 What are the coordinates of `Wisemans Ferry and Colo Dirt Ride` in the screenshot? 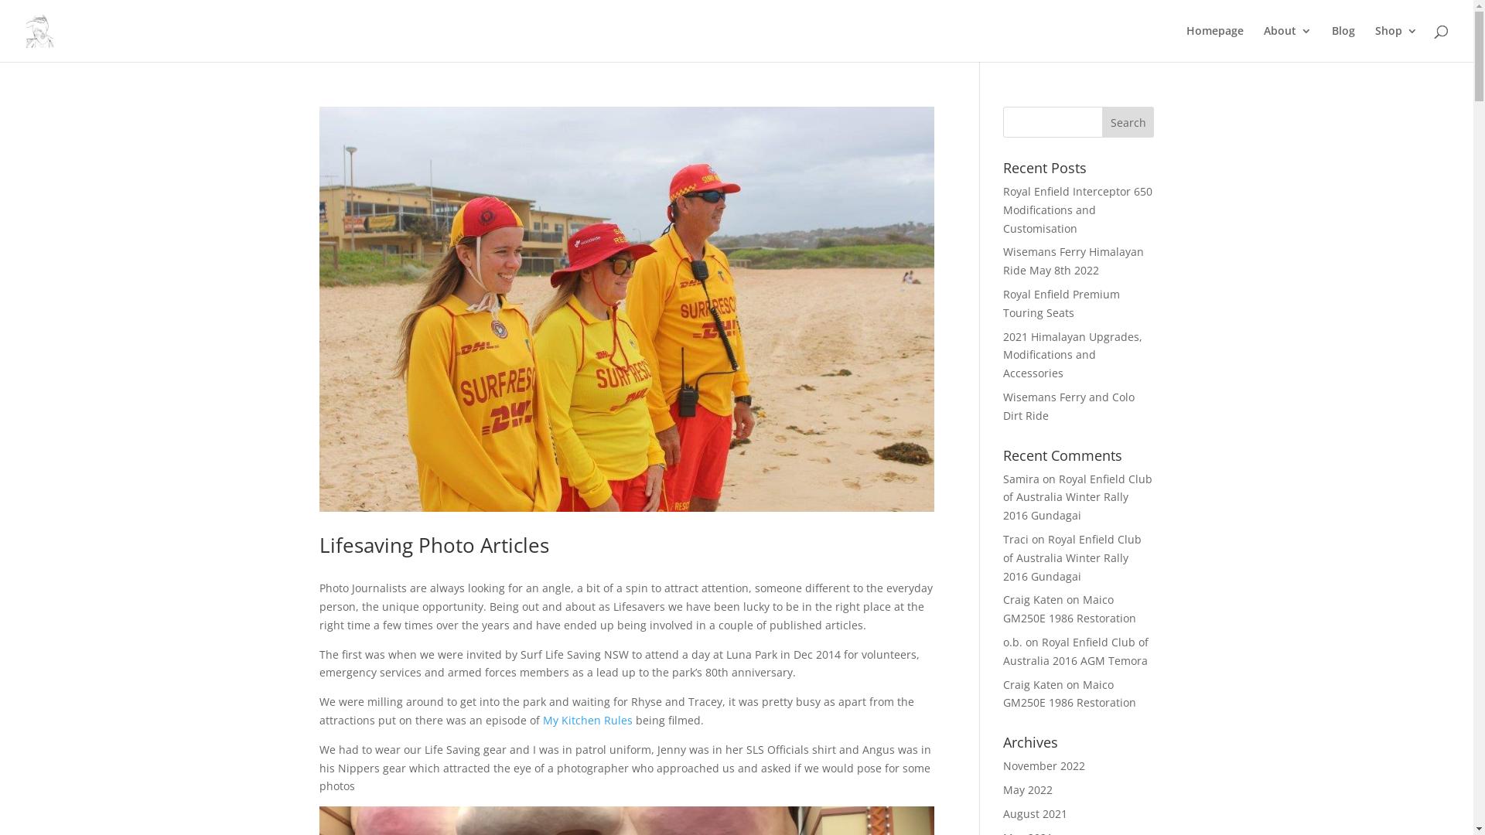 It's located at (1069, 407).